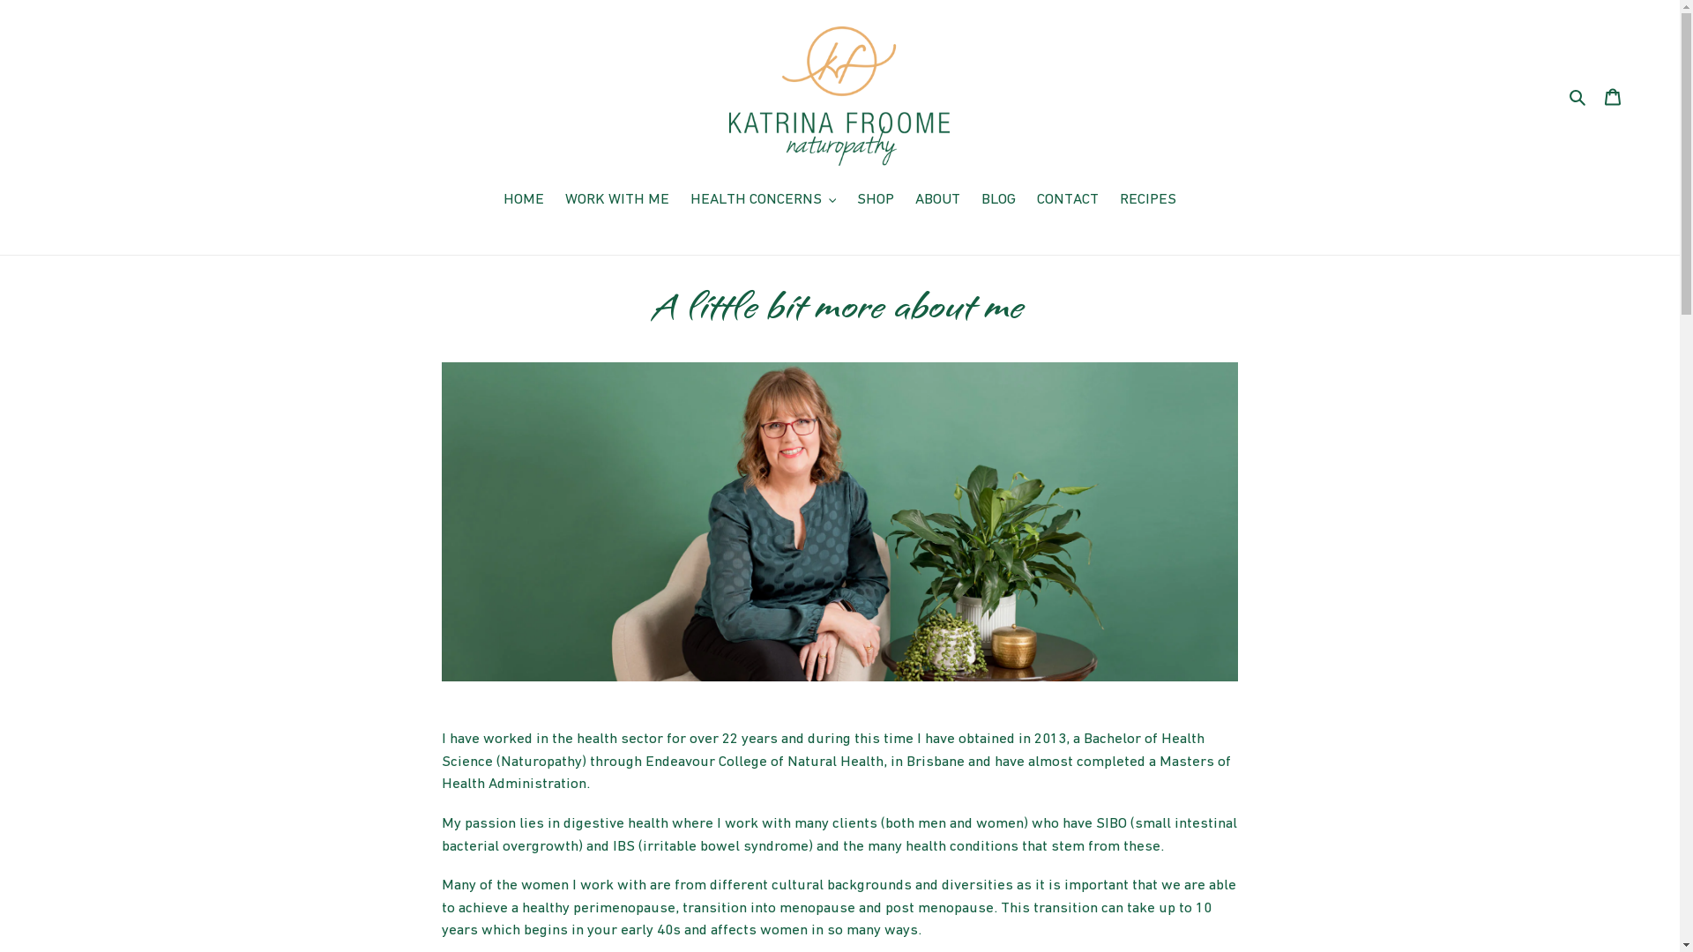 The height and width of the screenshot is (952, 1693). I want to click on HEALTH CONCERNS, so click(764, 201).